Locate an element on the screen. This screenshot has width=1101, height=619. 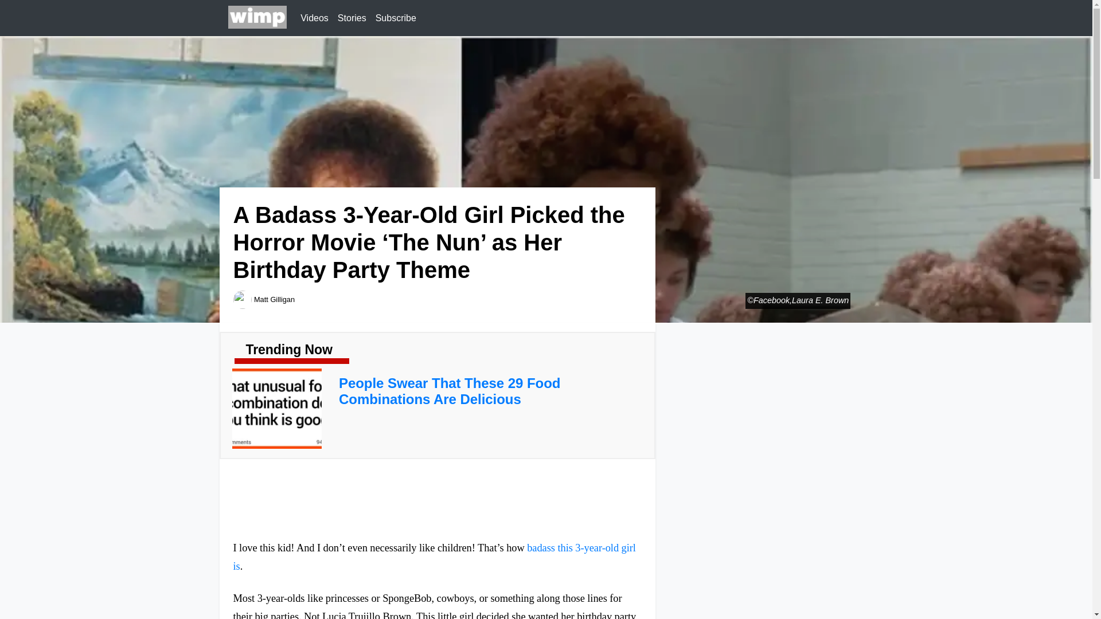
People Swear That These 29 Food Combinations Are Delicious is located at coordinates (450, 391).